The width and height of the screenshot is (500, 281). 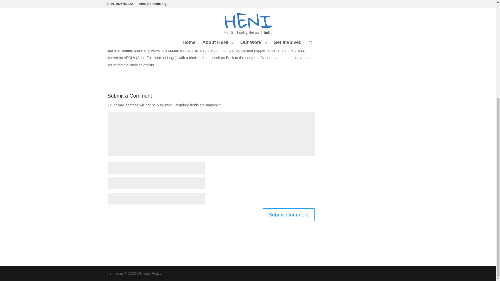 I want to click on Recent updates, so click(x=351, y=40).